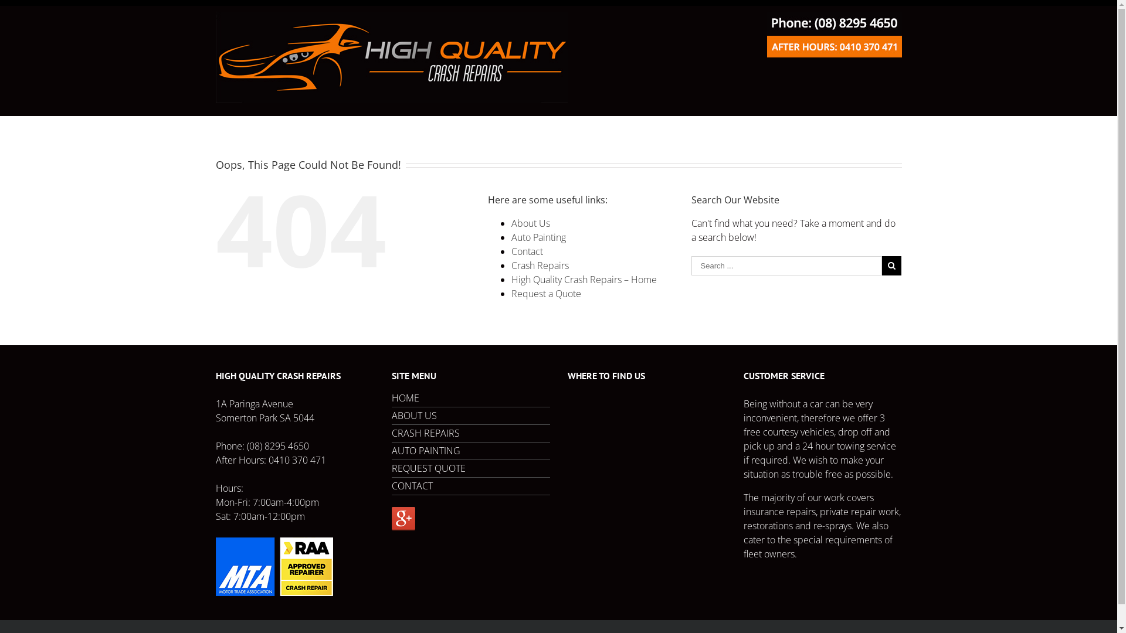 The height and width of the screenshot is (633, 1126). I want to click on 0410 370 471, so click(297, 460).